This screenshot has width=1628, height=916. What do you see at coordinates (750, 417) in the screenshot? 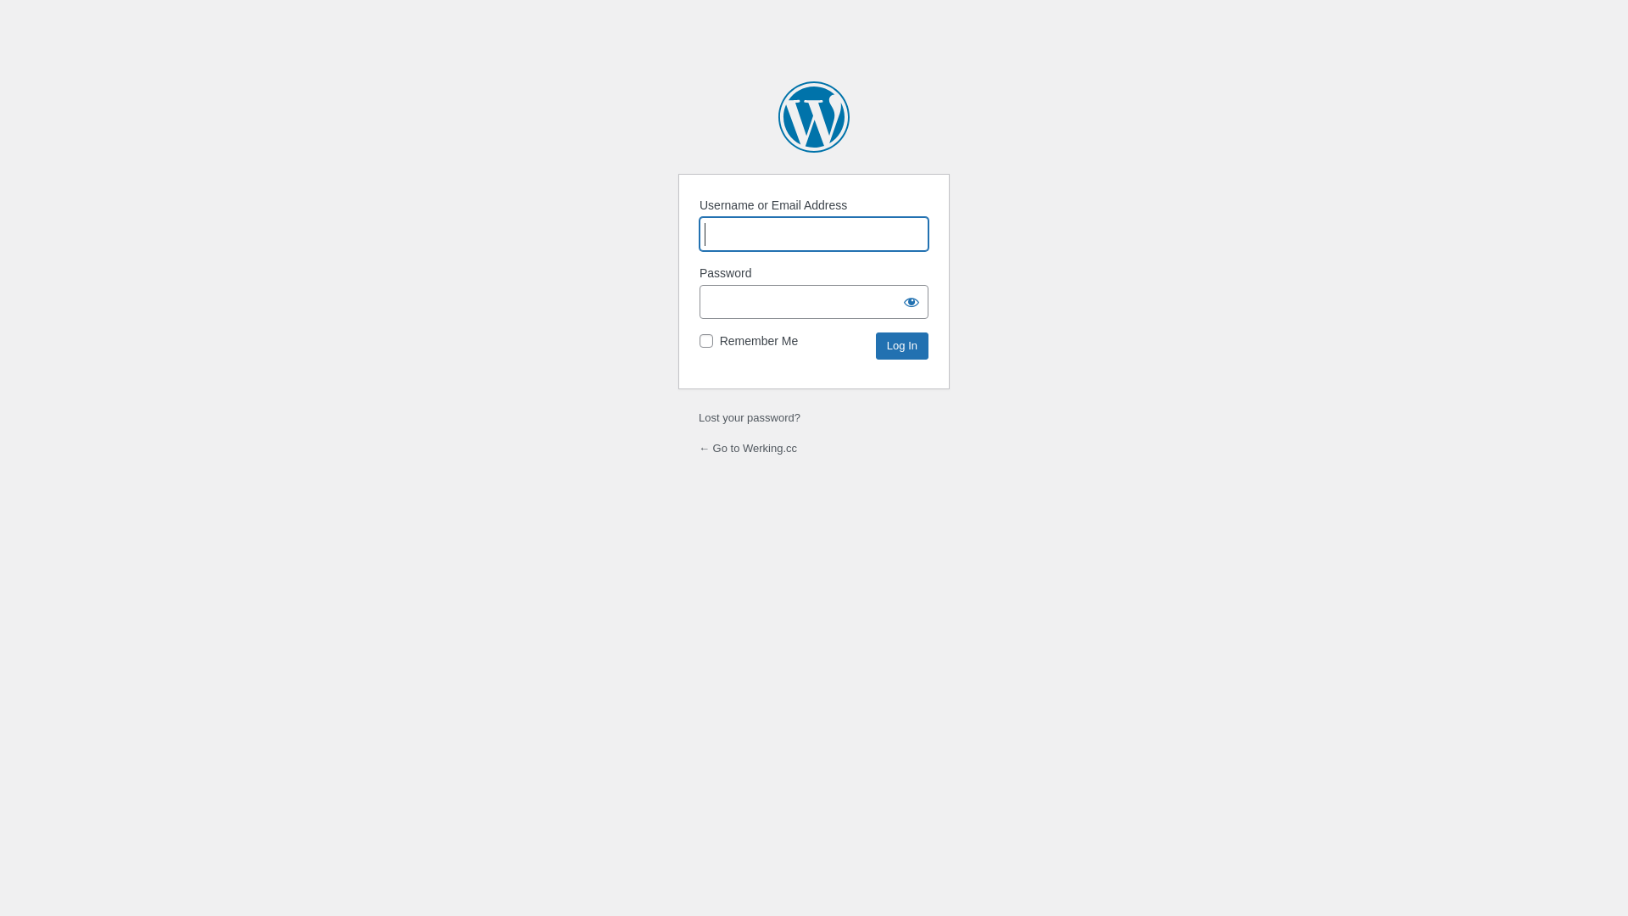
I see `Lost your password?` at bounding box center [750, 417].